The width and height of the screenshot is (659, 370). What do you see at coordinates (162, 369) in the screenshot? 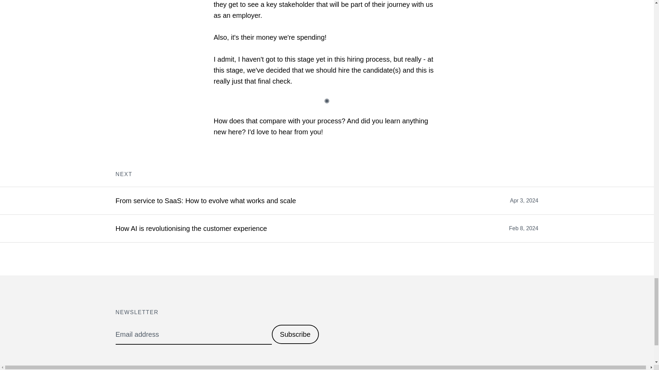
I see `Instagram` at bounding box center [162, 369].